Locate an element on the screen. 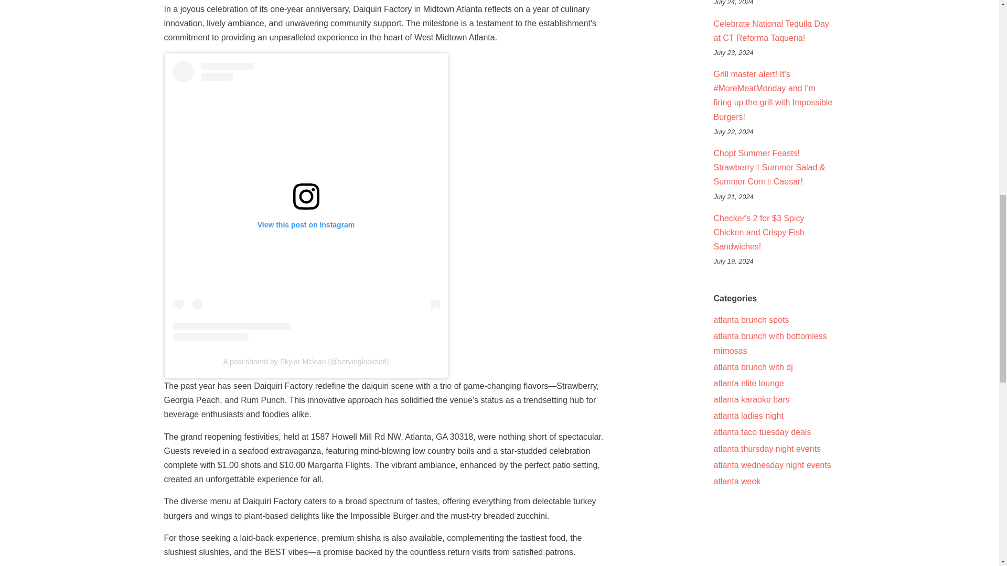  Show articles tagged atlanta week is located at coordinates (736, 481).